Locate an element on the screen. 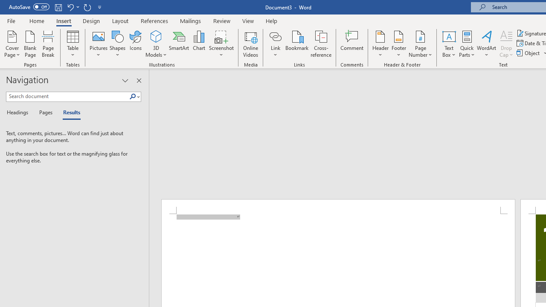 This screenshot has width=546, height=307. Cover Page is located at coordinates (12, 43).